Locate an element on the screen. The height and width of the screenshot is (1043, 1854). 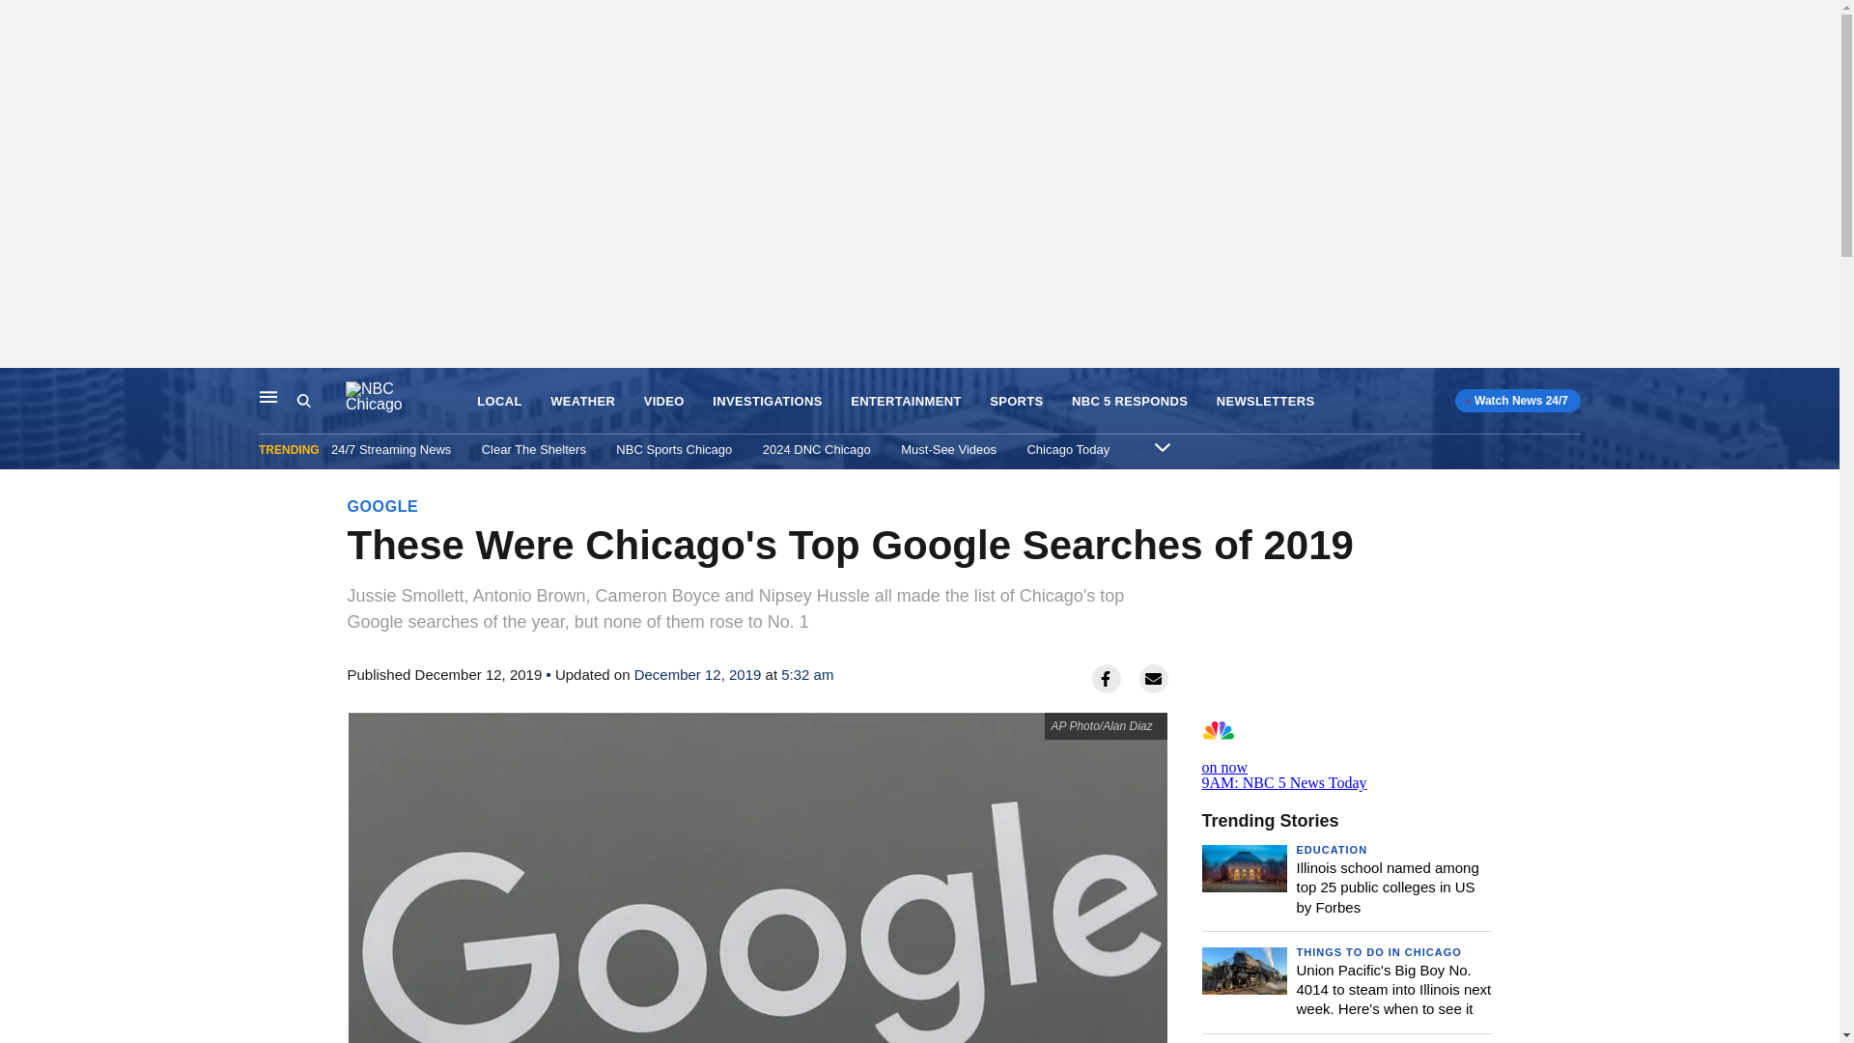
Skip to content is located at coordinates (20, 388).